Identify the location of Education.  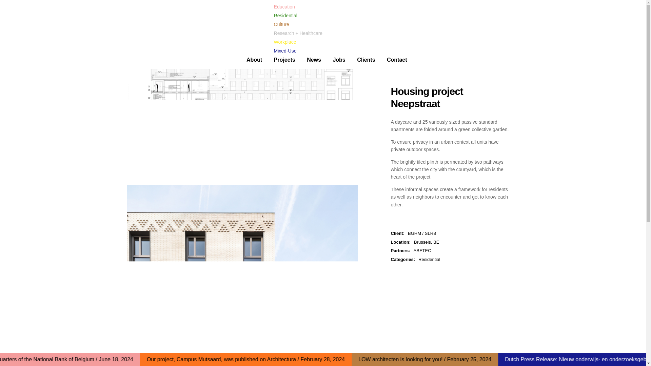
(316, 7).